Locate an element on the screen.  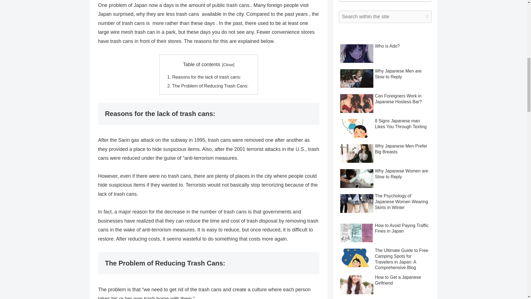
The Problem of Reducing Trash Cans:  is located at coordinates (211, 86).